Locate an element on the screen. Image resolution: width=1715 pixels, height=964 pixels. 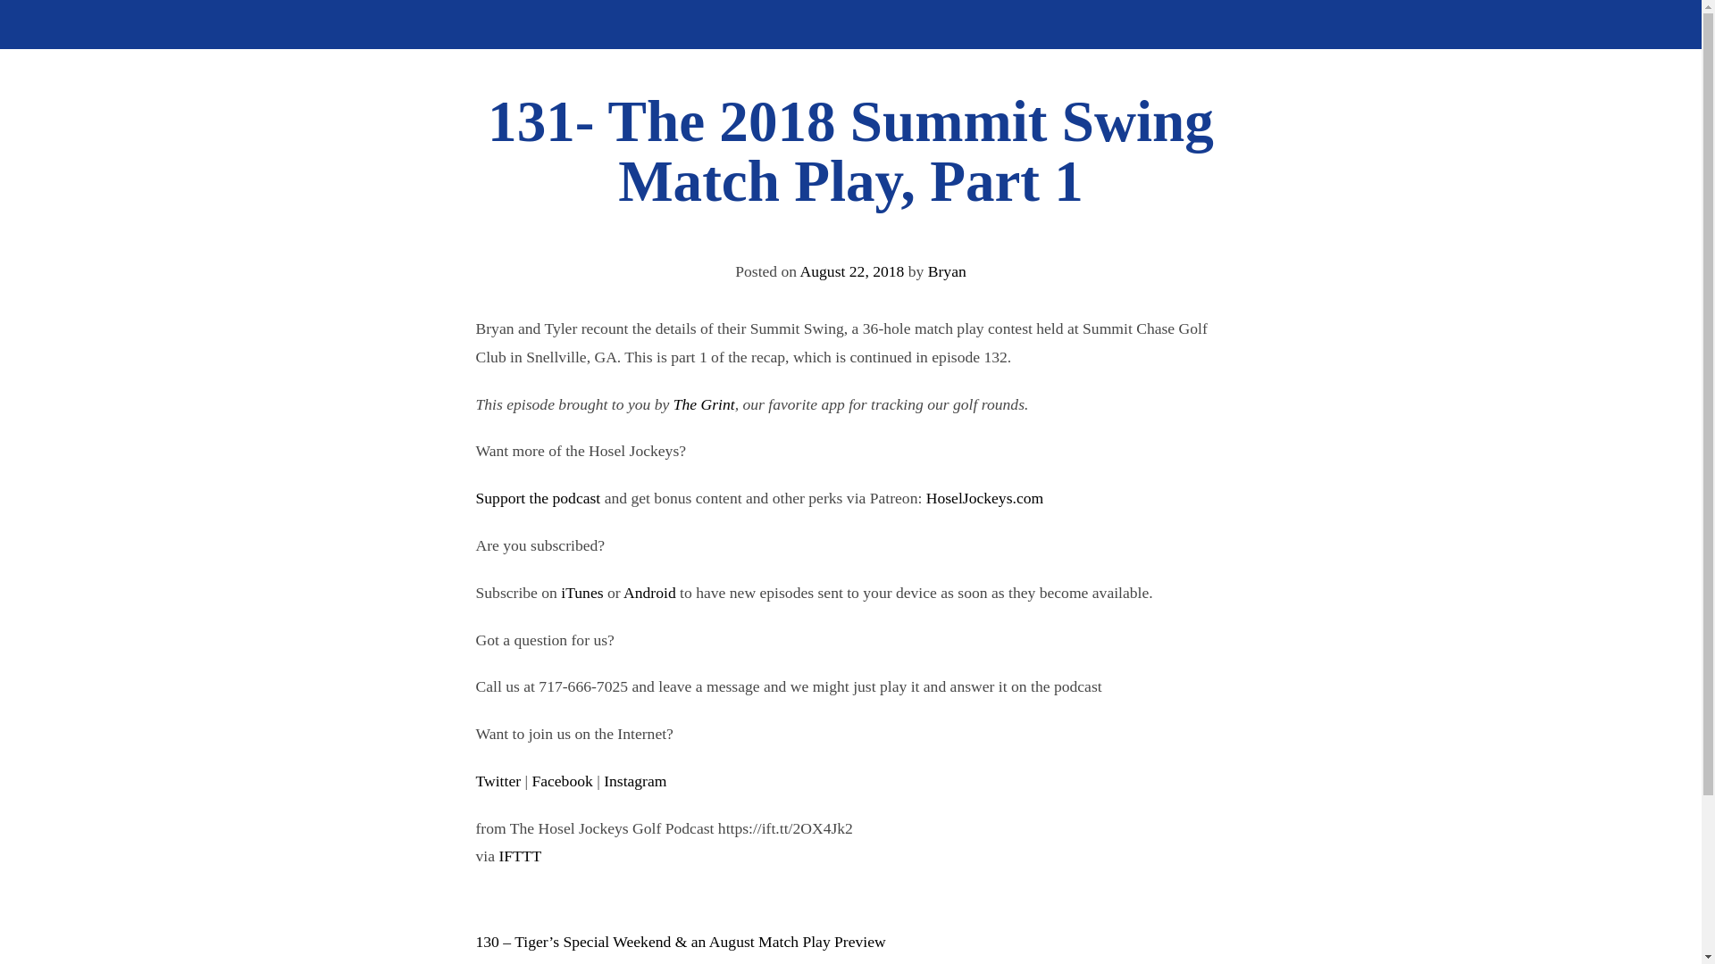
Twitter is located at coordinates (498, 780).